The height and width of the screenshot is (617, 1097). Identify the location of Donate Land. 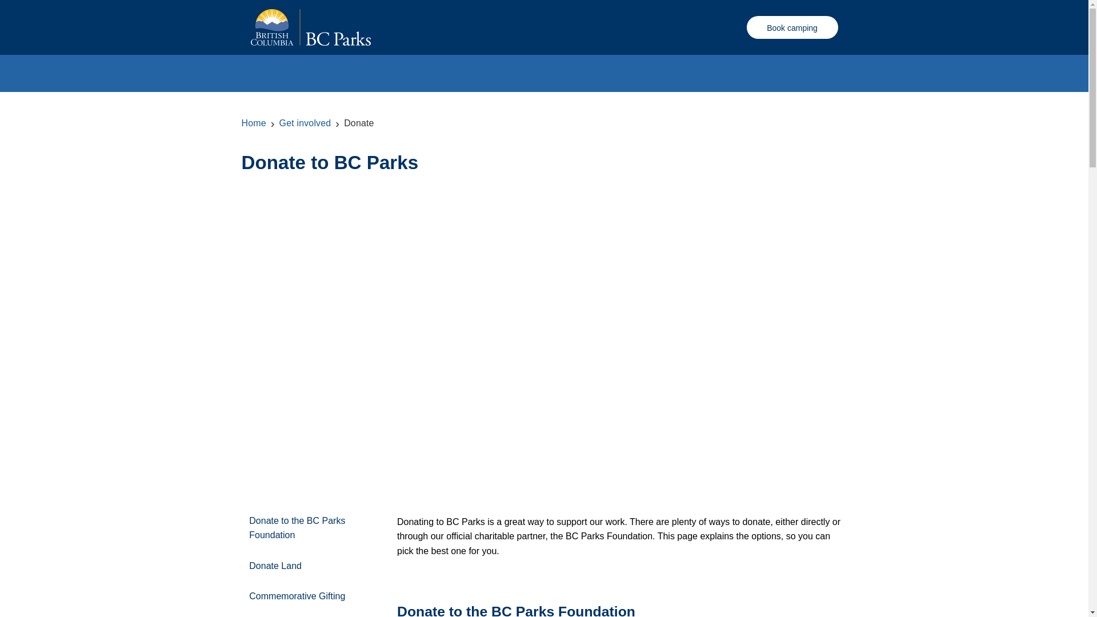
(305, 566).